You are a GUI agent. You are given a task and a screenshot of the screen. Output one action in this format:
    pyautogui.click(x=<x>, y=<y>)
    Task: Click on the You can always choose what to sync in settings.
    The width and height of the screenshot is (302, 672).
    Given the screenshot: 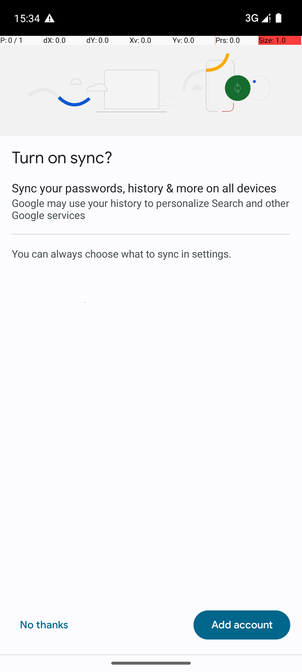 What is the action you would take?
    pyautogui.click(x=151, y=253)
    